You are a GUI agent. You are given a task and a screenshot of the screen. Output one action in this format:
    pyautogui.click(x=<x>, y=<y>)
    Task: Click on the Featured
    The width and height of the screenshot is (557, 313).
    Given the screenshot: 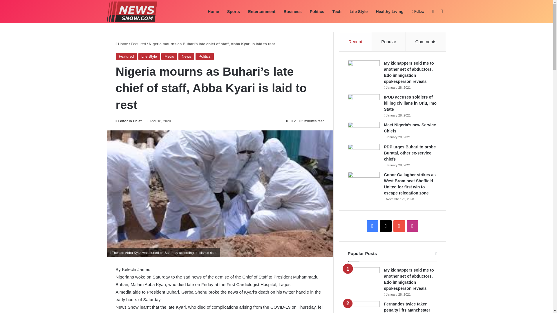 What is the action you would take?
    pyautogui.click(x=138, y=43)
    